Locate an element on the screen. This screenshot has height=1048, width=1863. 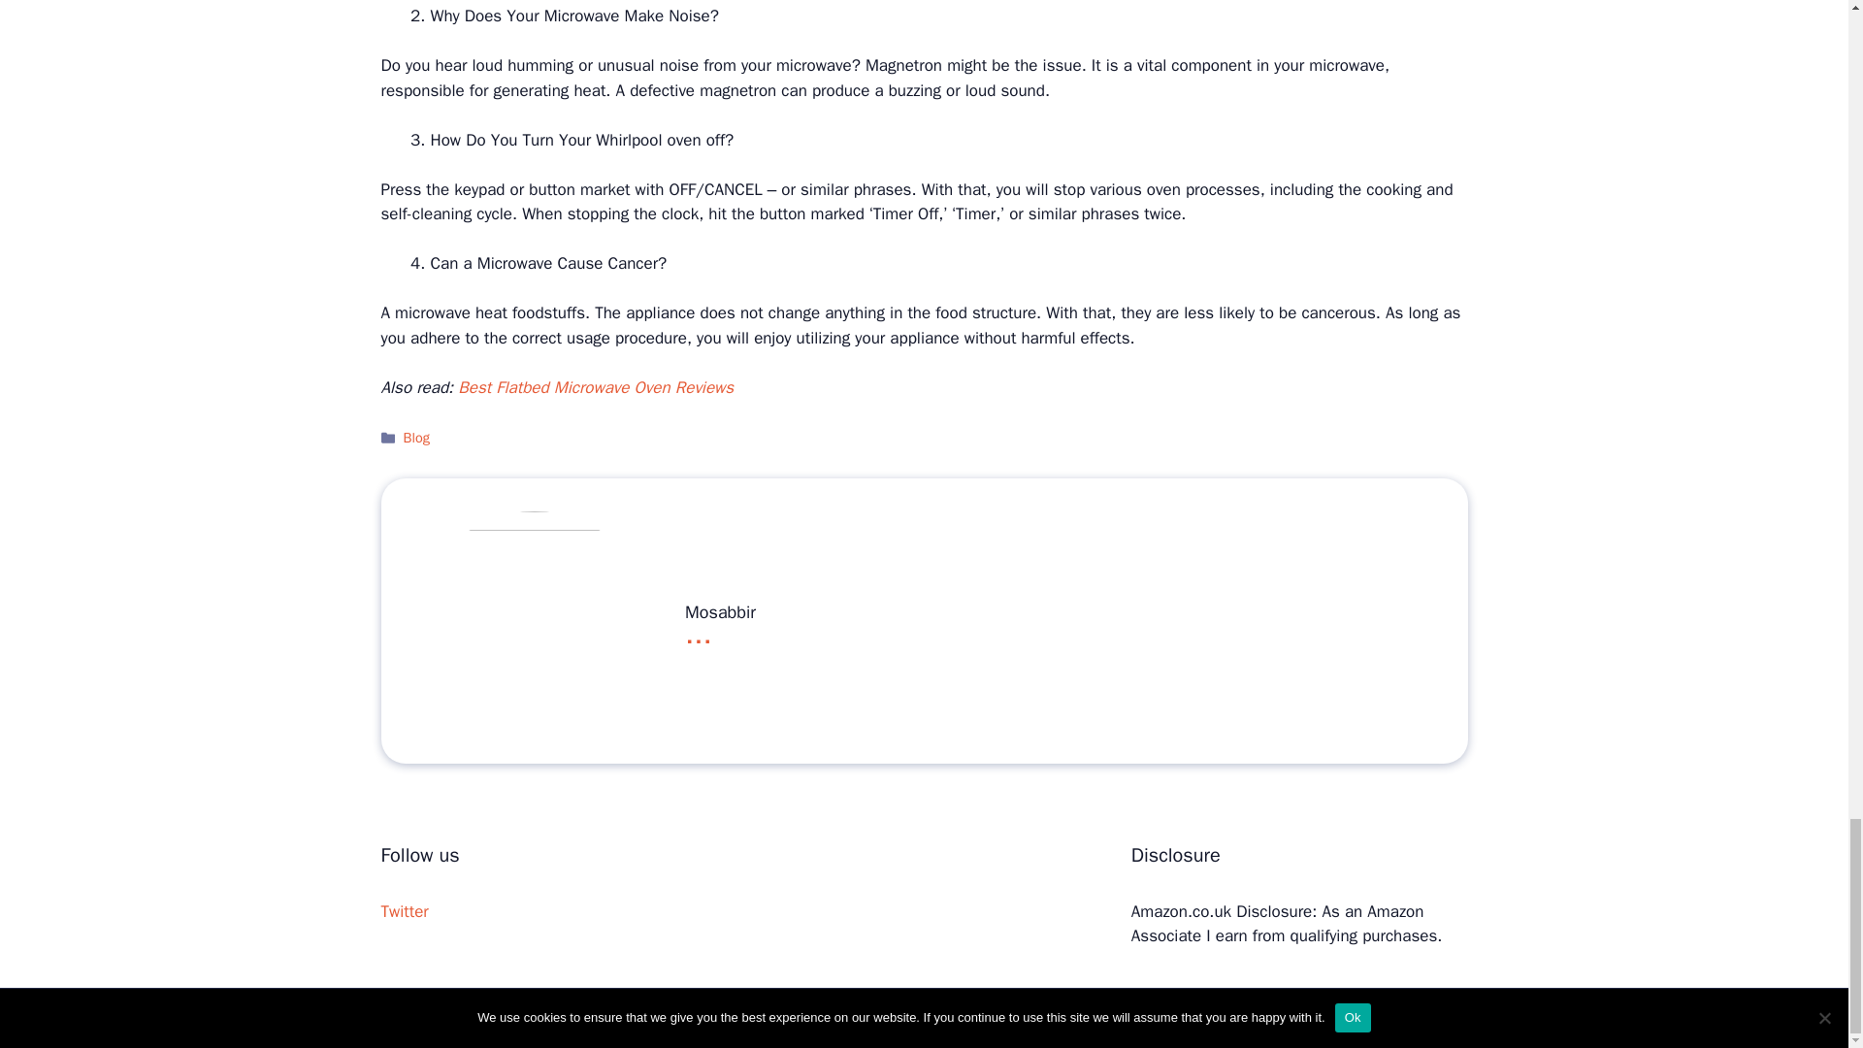
Best Flatbed Microwave Oven Reviews is located at coordinates (596, 387).